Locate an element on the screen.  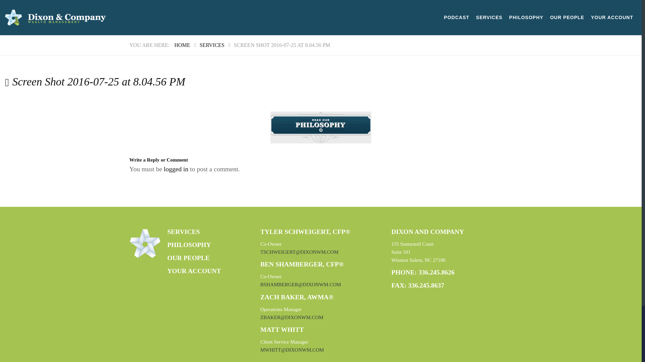
SERVICES is located at coordinates (183, 232).